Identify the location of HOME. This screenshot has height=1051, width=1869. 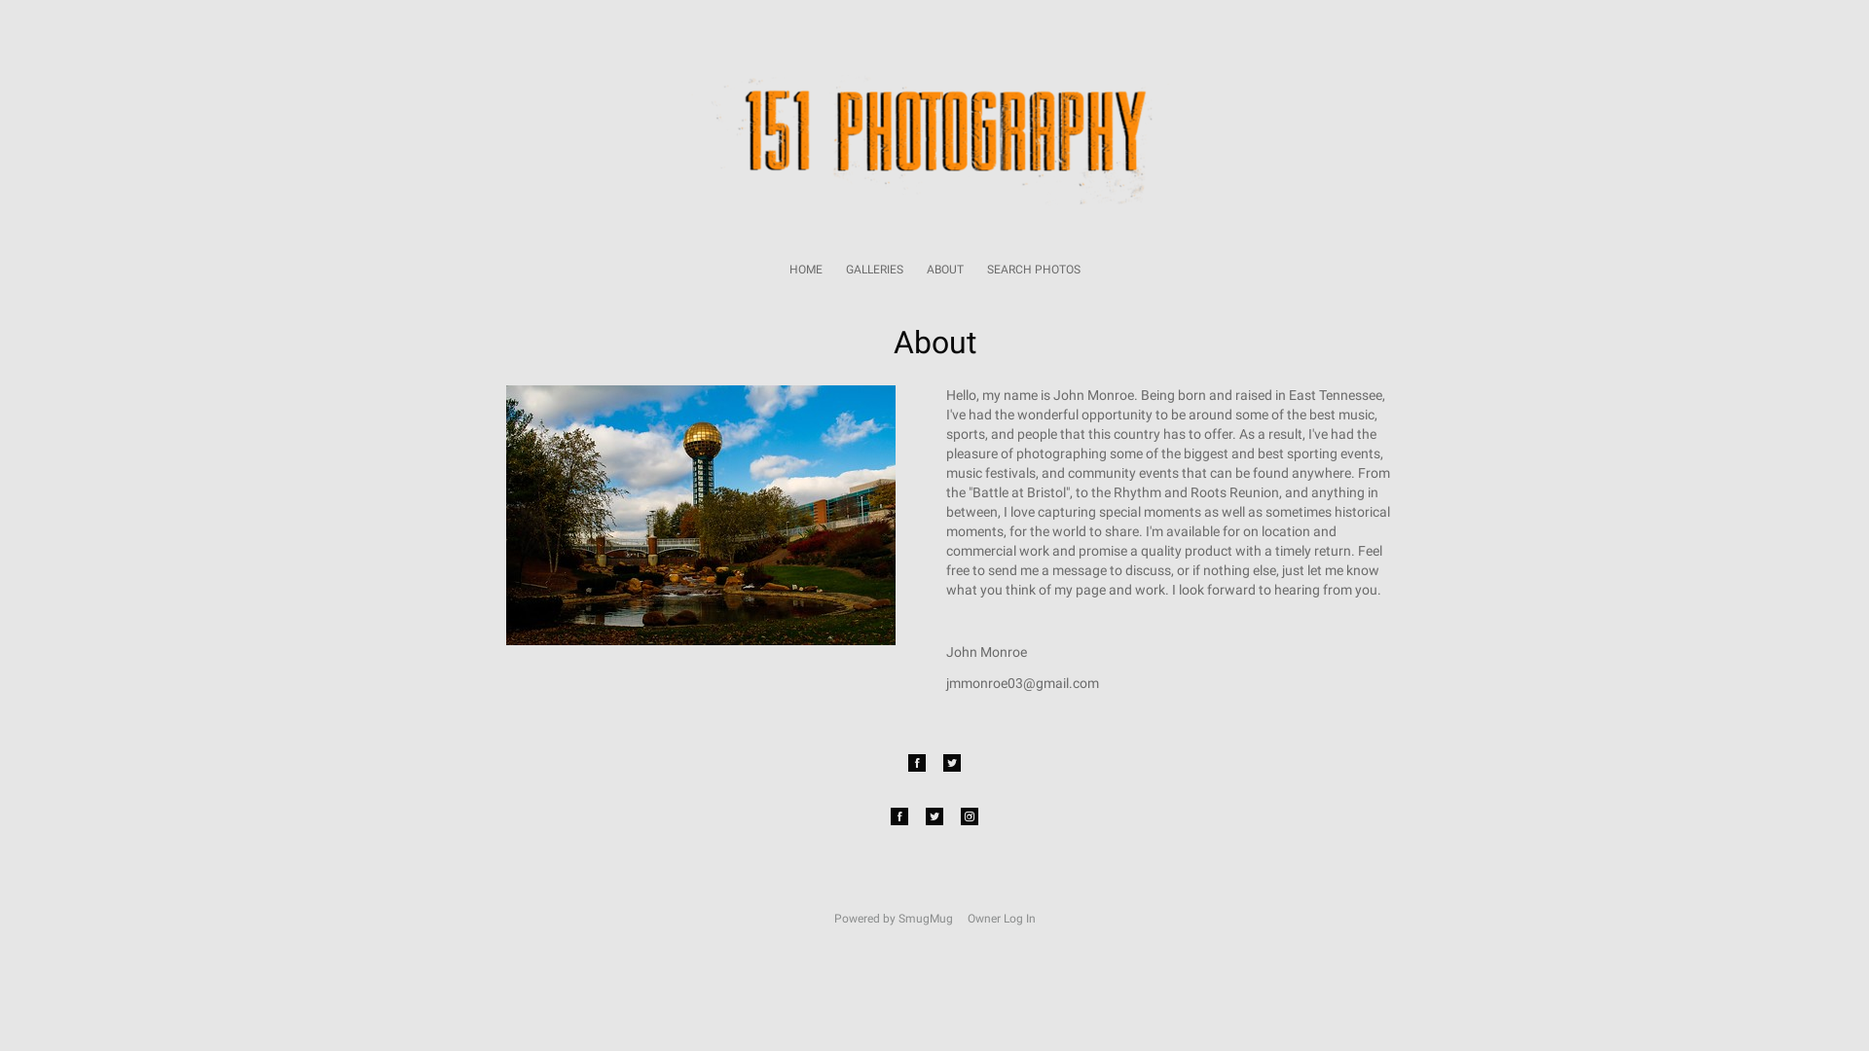
(805, 270).